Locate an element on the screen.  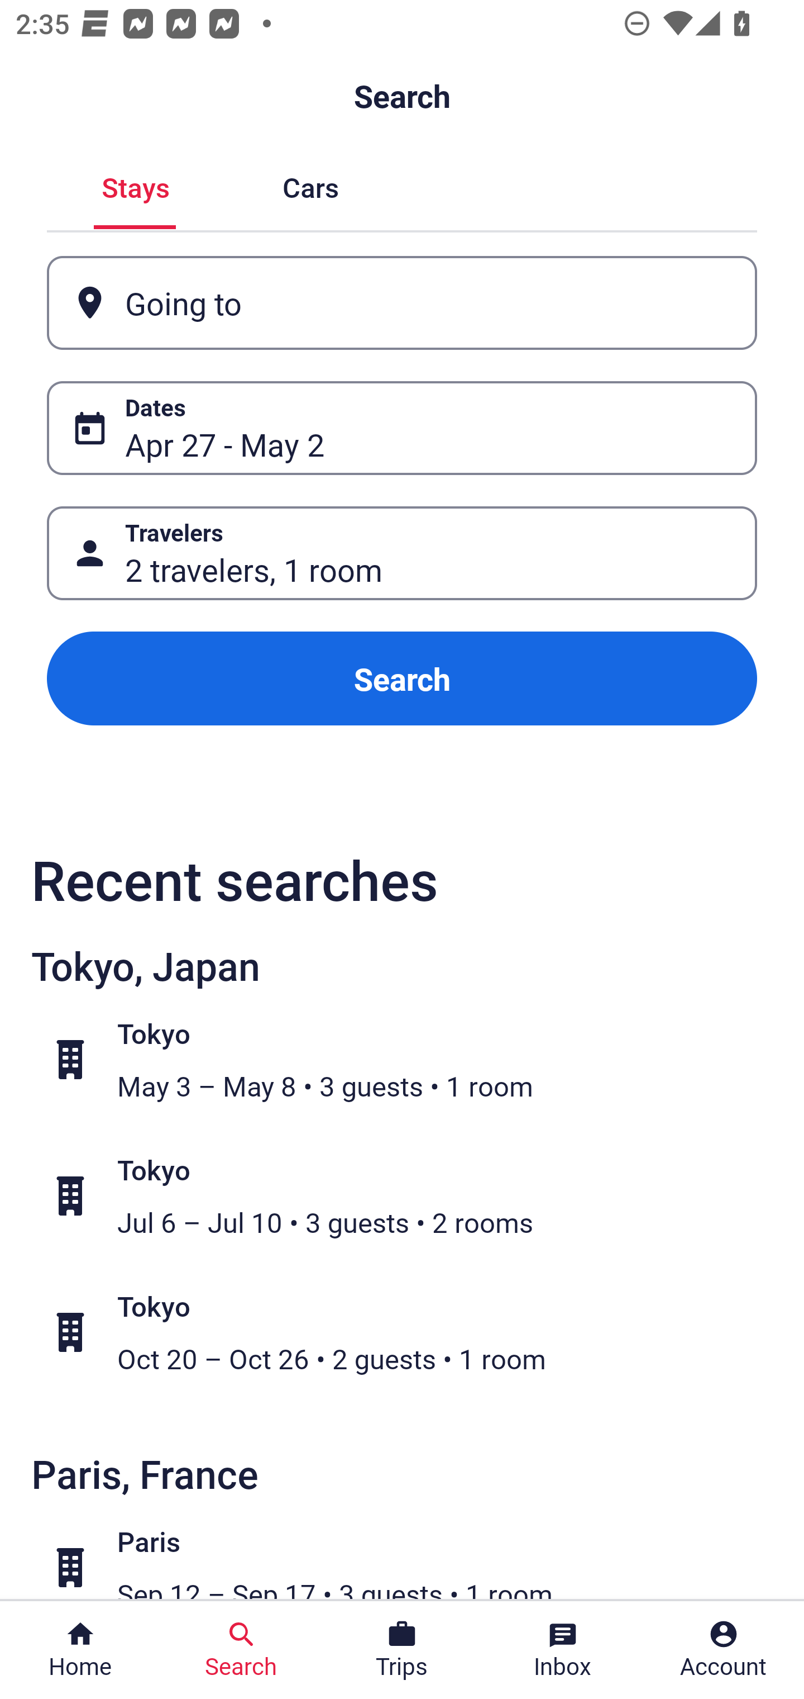
Trips Trips Button is located at coordinates (402, 1650).